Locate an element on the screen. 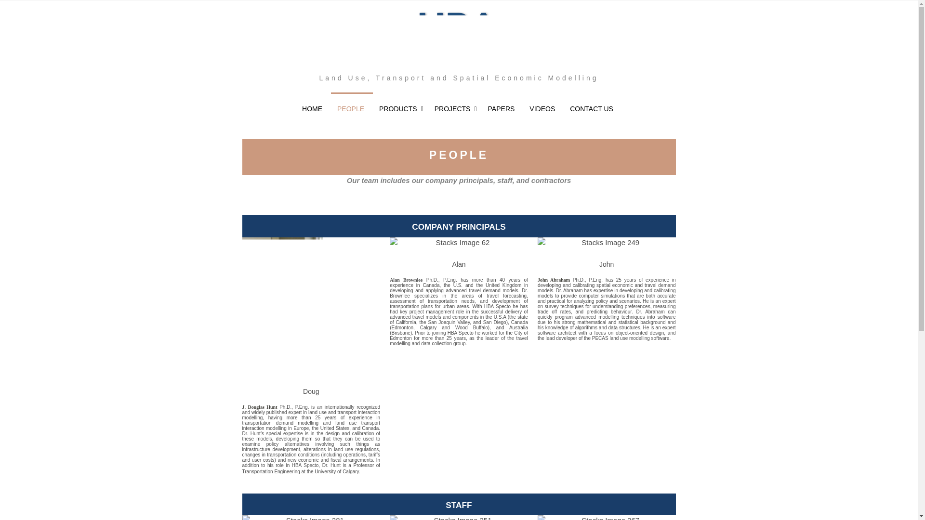  PROJECTS is located at coordinates (455, 109).